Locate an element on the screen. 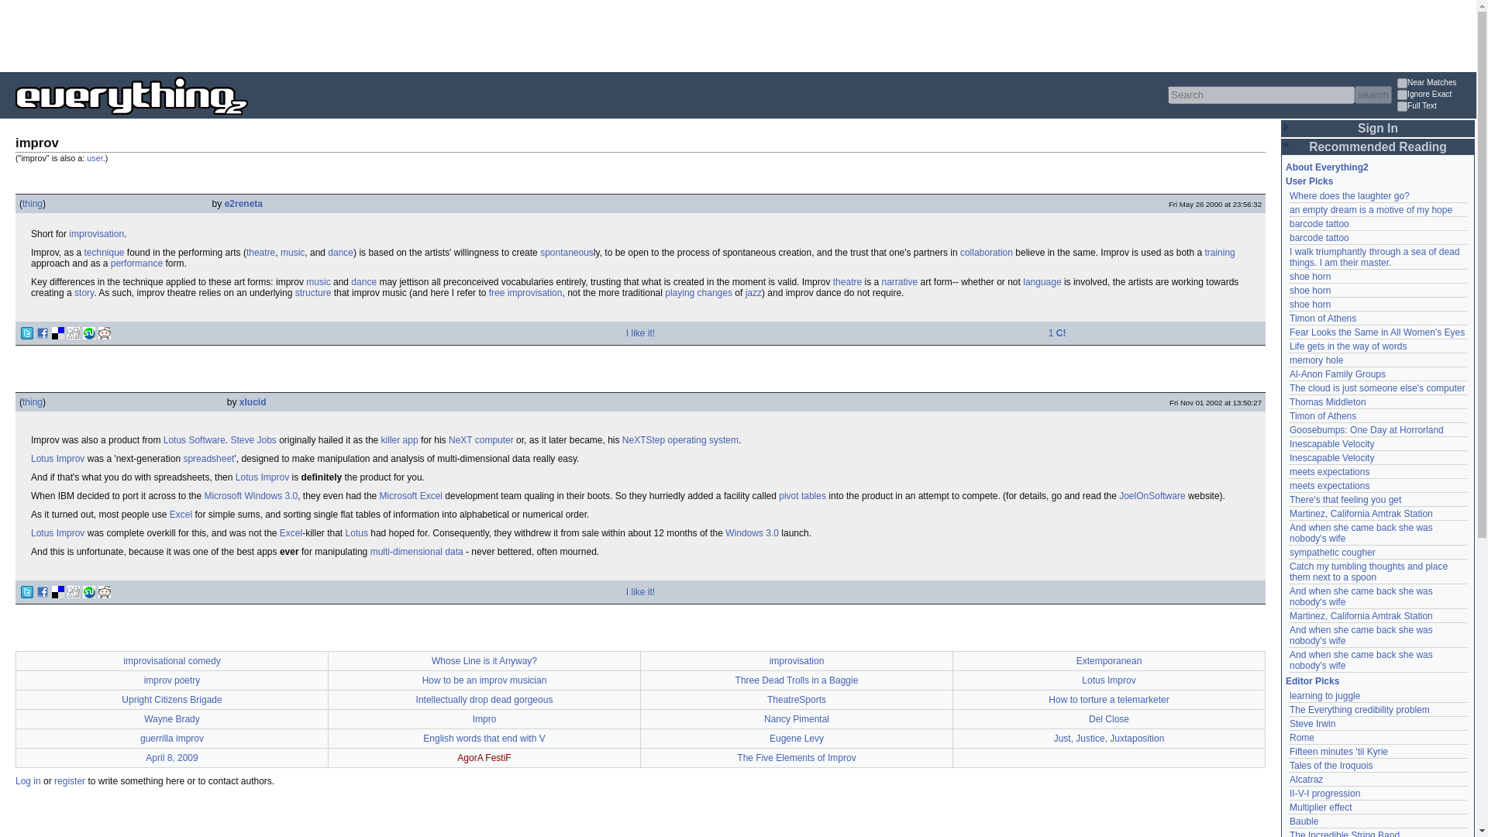 This screenshot has height=837, width=1488. search is located at coordinates (1373, 95).